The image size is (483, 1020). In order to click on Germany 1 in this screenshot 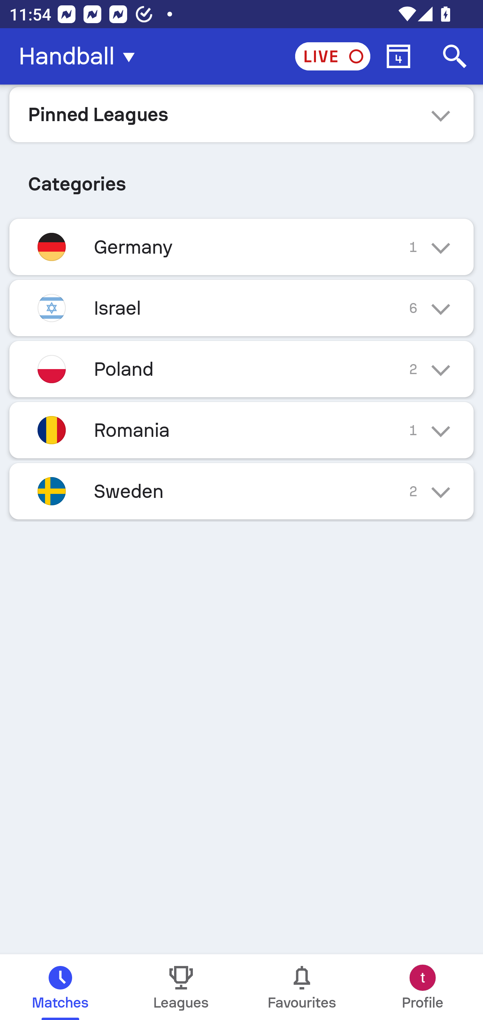, I will do `click(241, 247)`.